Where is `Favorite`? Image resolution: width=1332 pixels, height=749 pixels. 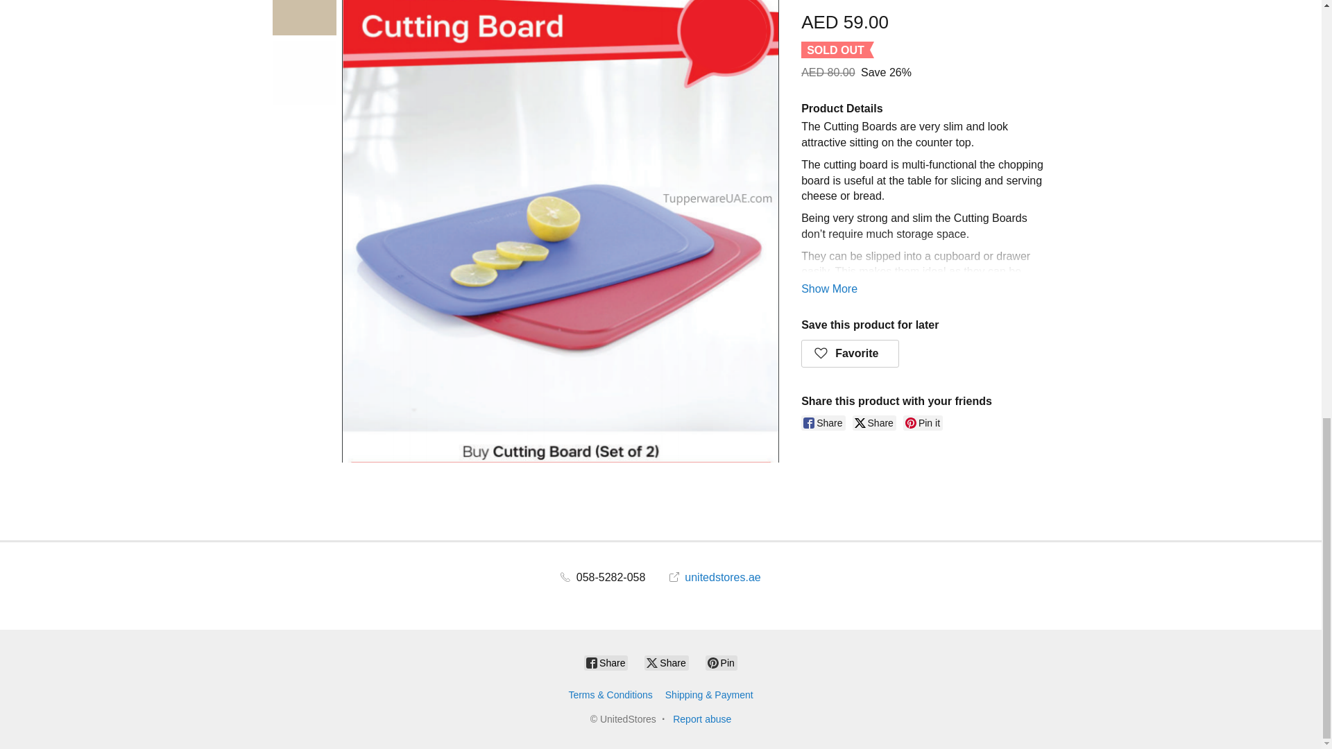
Favorite is located at coordinates (851, 354).